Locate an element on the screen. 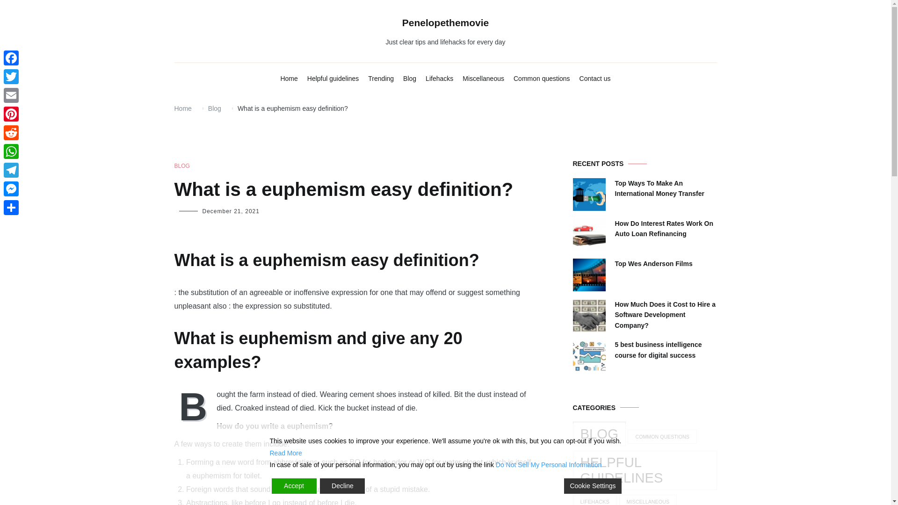  Blog is located at coordinates (214, 108).